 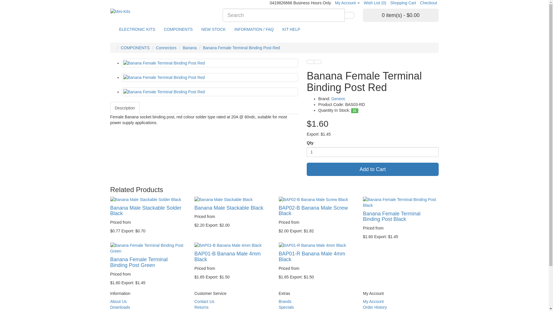 What do you see at coordinates (254, 29) in the screenshot?
I see `INFORMATION / FAQ` at bounding box center [254, 29].